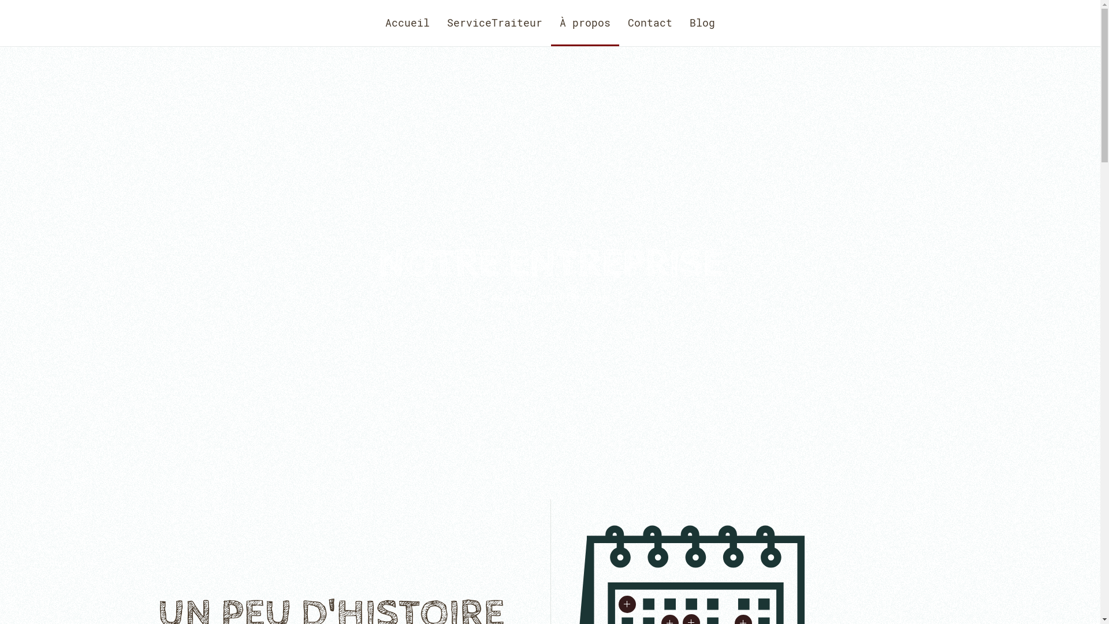 The width and height of the screenshot is (1109, 624). I want to click on ServiceTraiteur, so click(494, 23).